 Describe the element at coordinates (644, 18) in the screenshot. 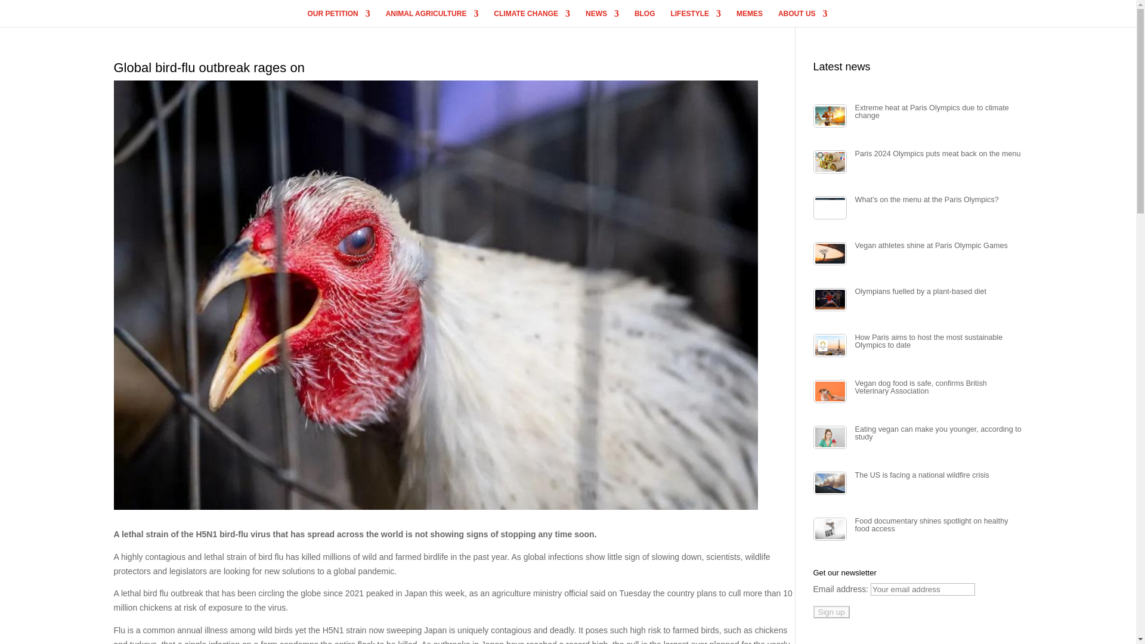

I see `BLOG` at that location.